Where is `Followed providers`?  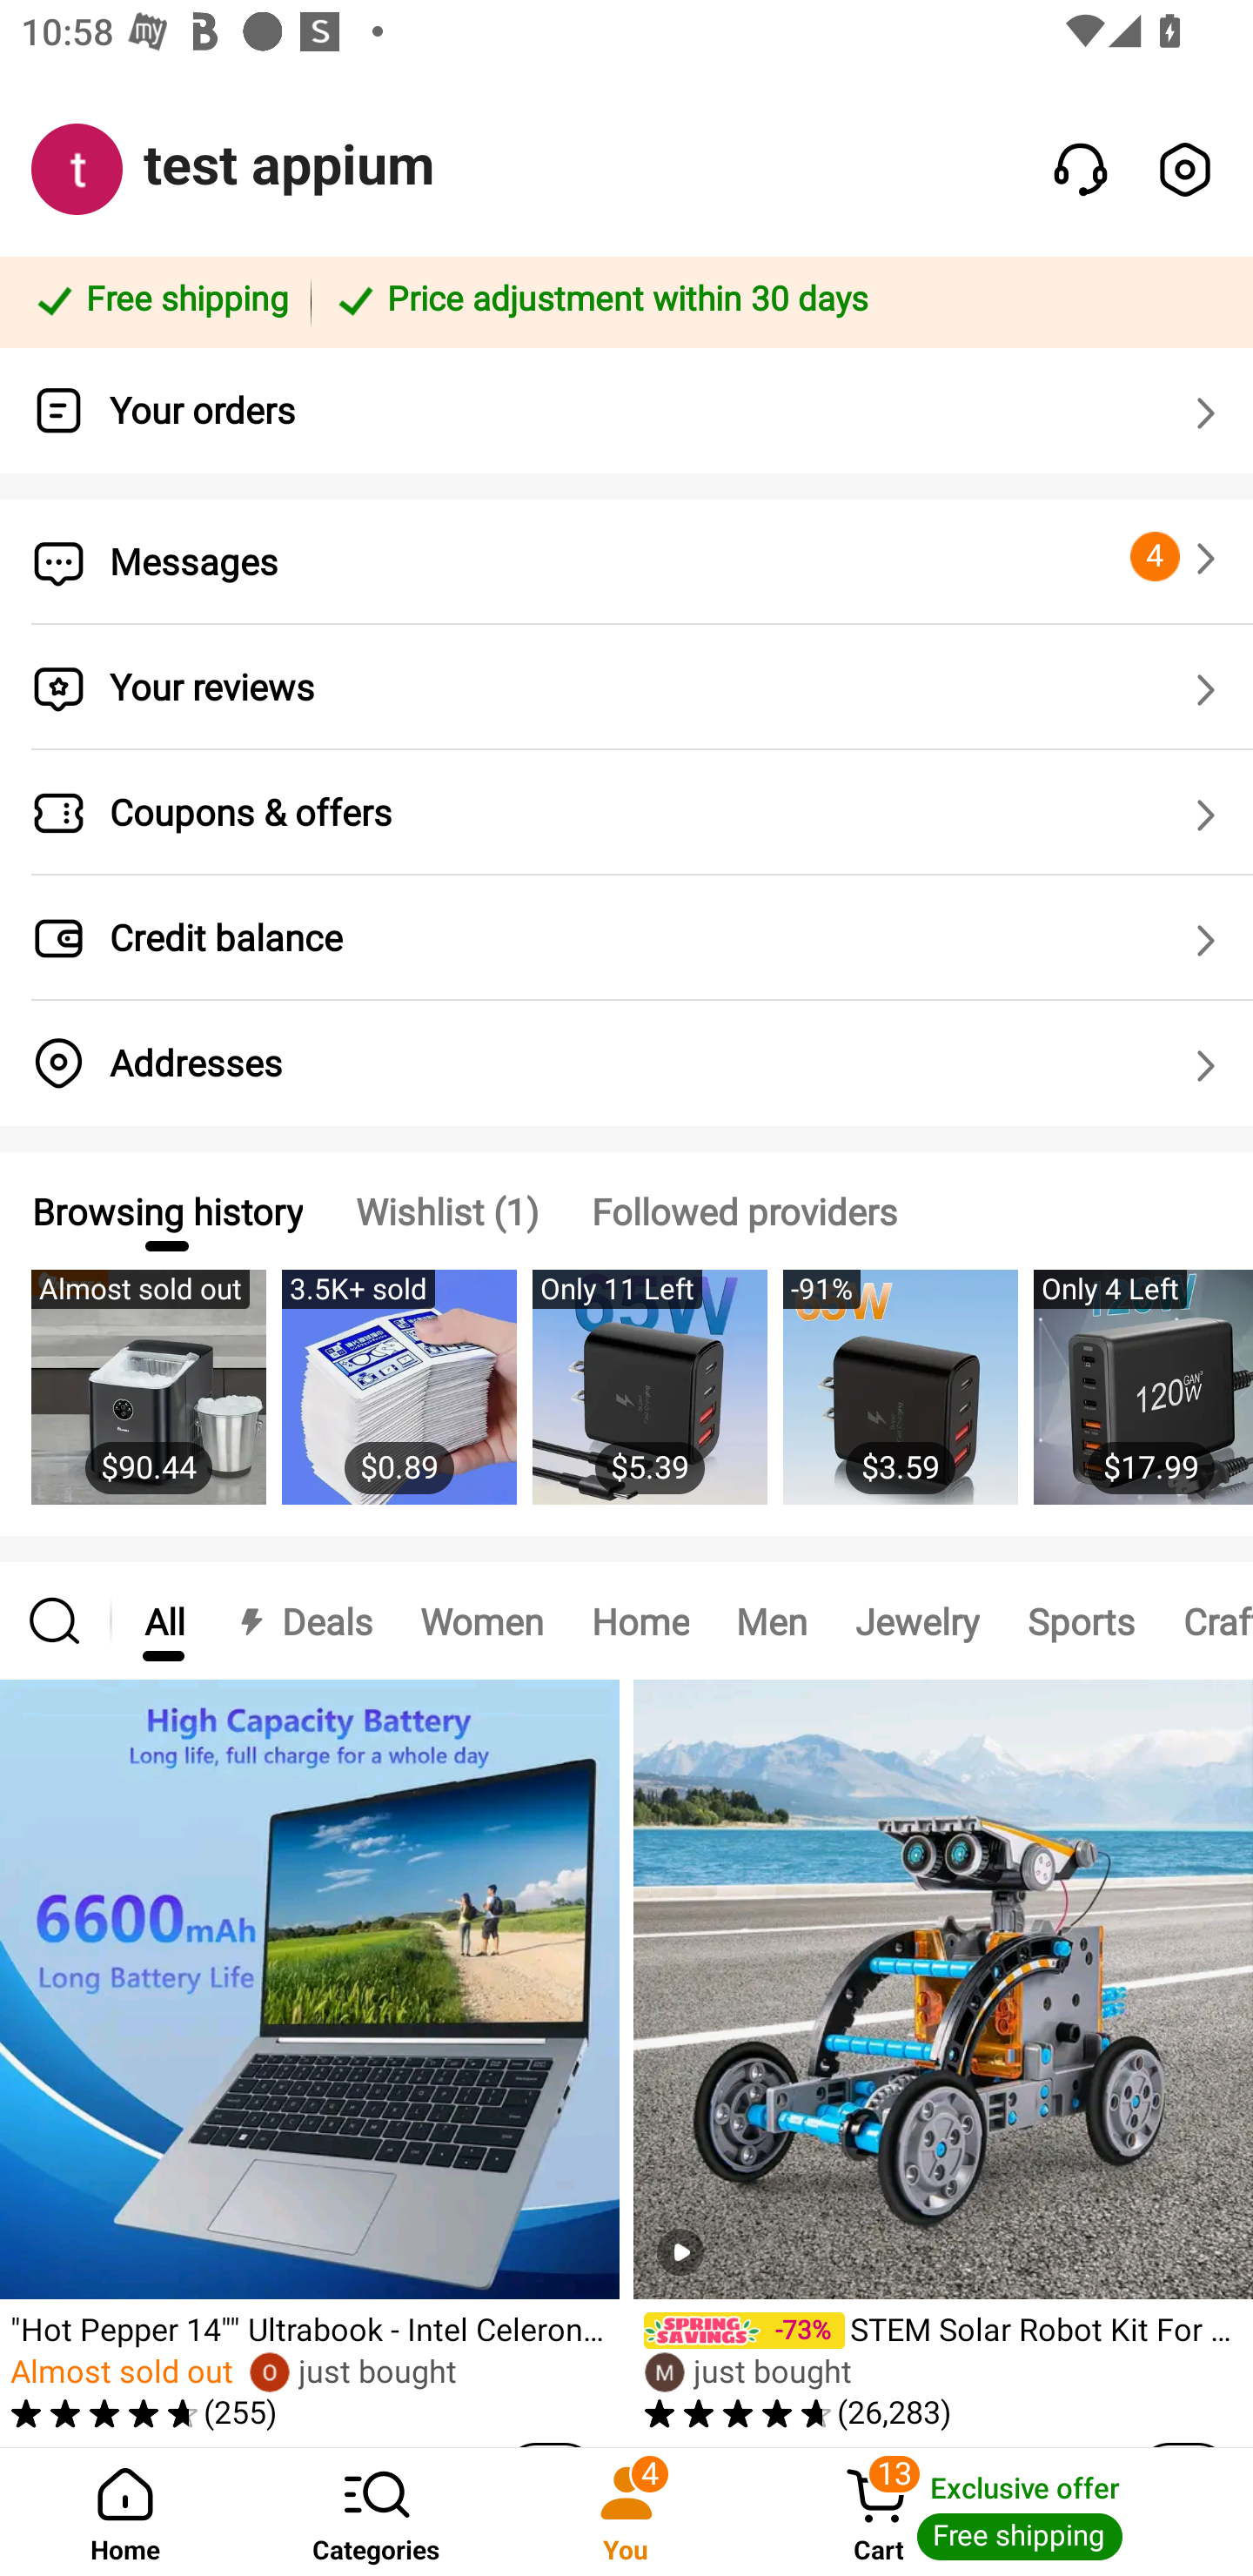
Followed providers is located at coordinates (744, 1211).